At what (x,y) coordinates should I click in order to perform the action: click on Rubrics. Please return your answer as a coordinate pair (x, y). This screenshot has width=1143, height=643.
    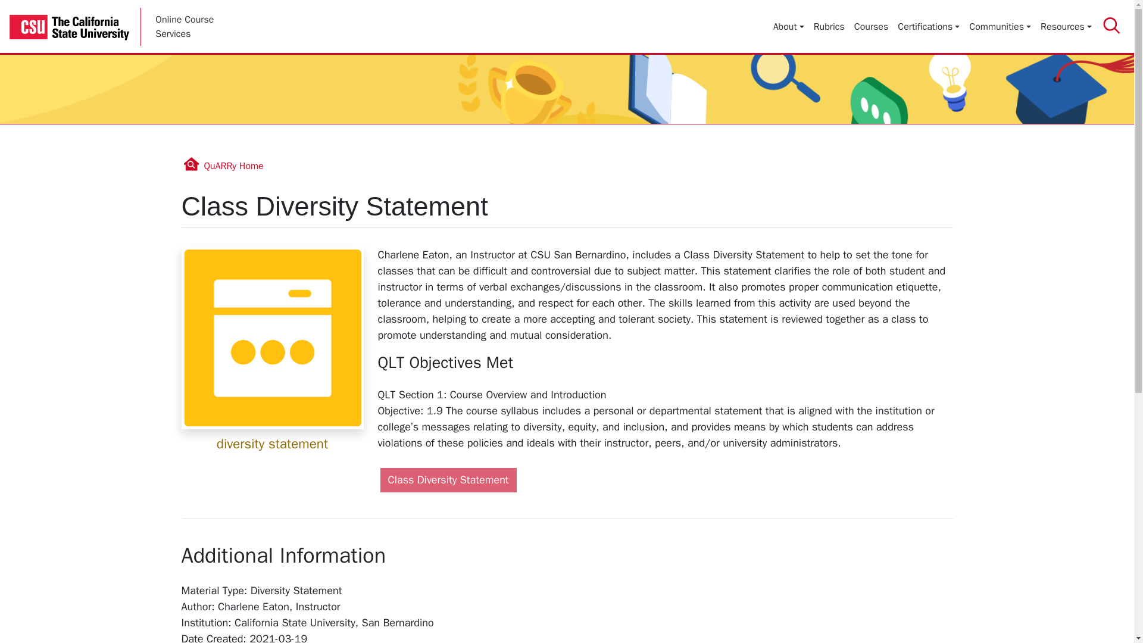
    Looking at the image, I should click on (829, 26).